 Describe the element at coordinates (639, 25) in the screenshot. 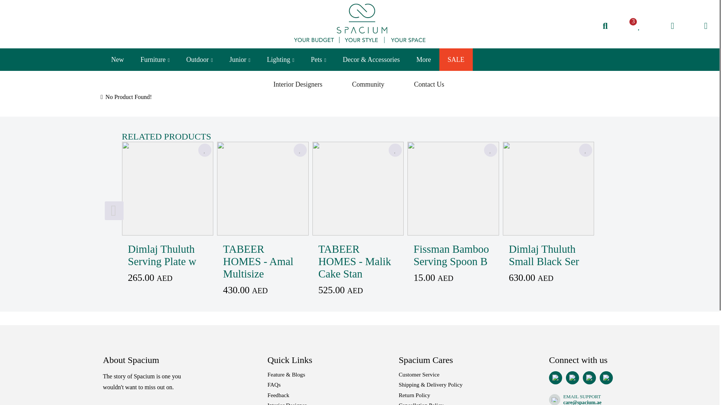

I see `3` at that location.